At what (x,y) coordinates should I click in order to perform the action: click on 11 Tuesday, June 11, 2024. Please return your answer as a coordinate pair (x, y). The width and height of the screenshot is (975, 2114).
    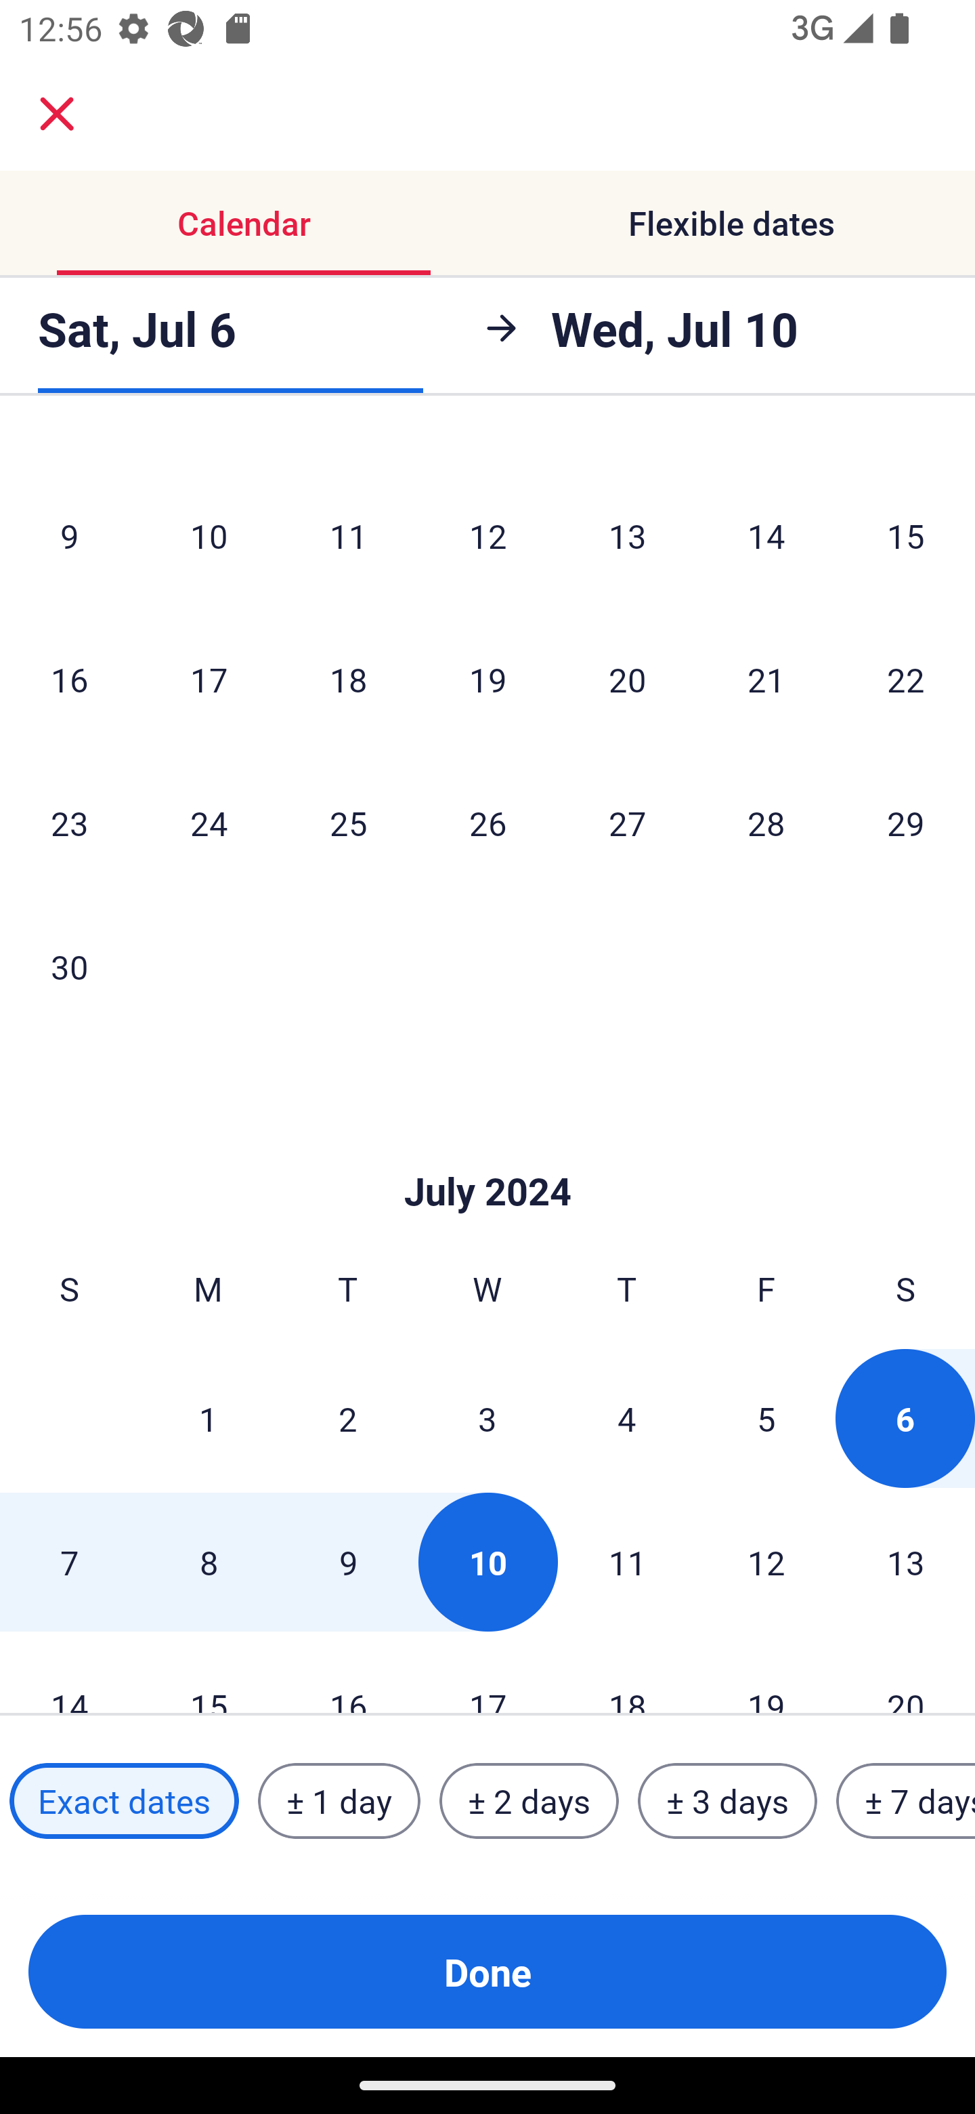
    Looking at the image, I should click on (348, 535).